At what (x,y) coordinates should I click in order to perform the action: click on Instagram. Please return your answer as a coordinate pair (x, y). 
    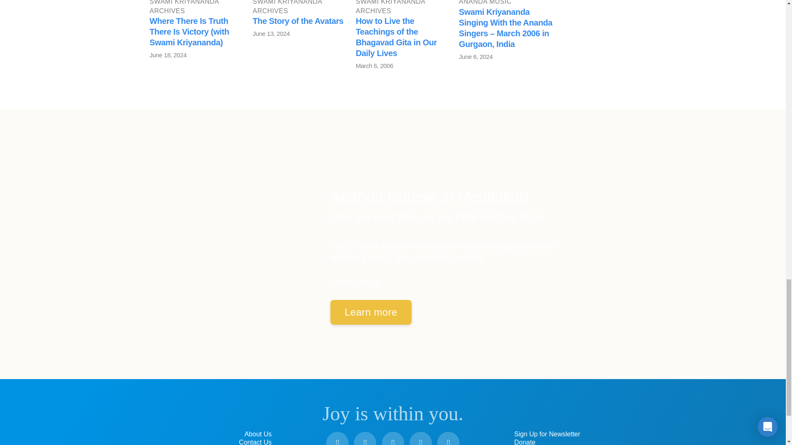
    Looking at the image, I should click on (393, 438).